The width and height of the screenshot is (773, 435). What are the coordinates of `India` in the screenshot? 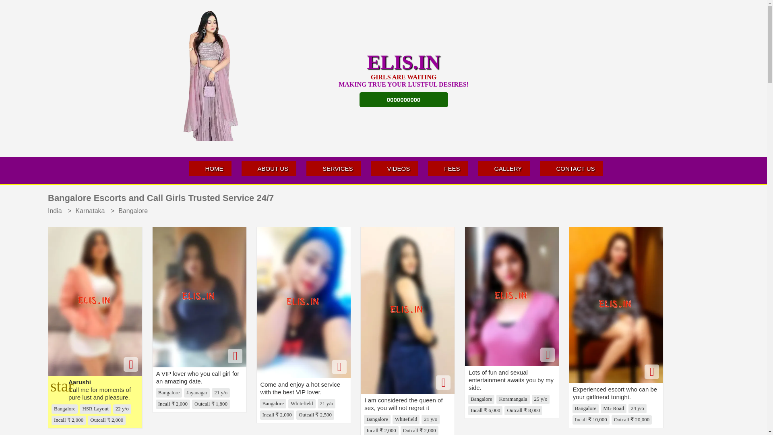 It's located at (57, 211).